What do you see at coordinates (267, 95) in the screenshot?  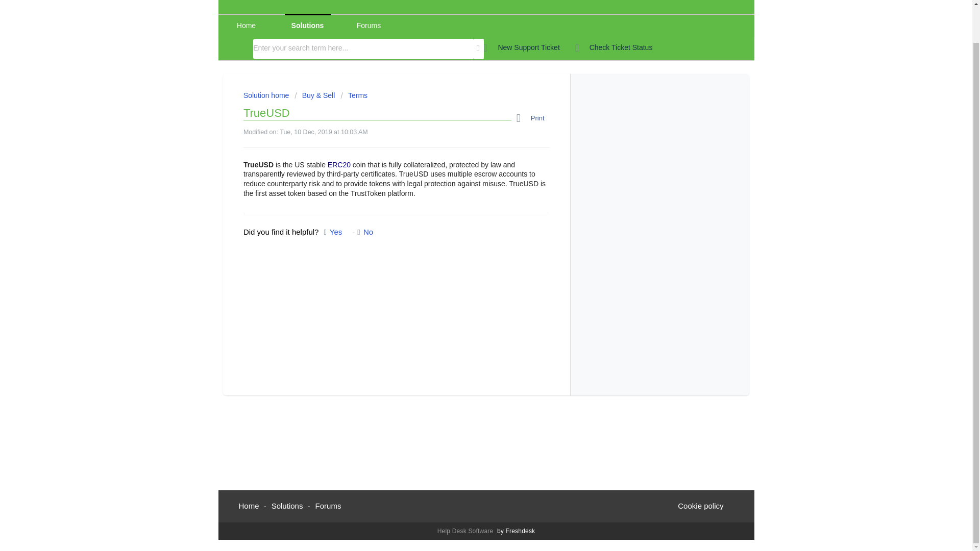 I see `Solution home` at bounding box center [267, 95].